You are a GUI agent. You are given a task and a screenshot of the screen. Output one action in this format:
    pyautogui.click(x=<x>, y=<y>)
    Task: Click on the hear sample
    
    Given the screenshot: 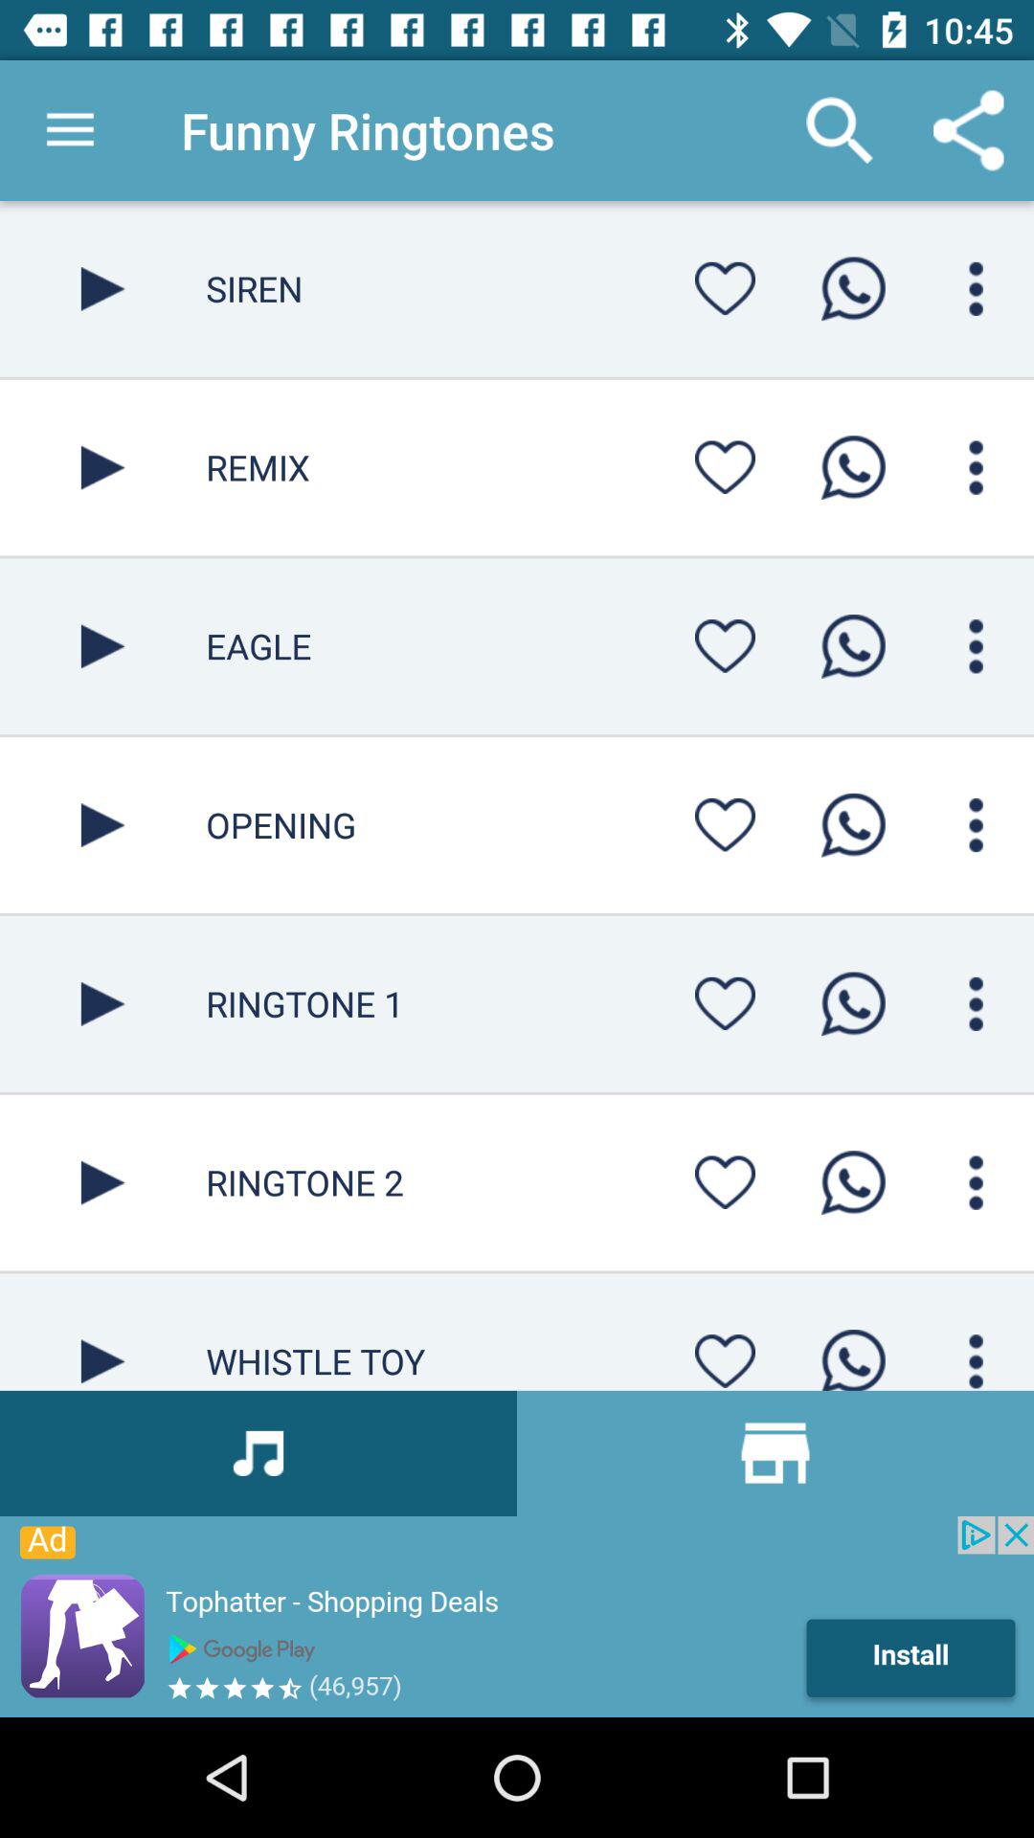 What is the action you would take?
    pyautogui.click(x=103, y=467)
    